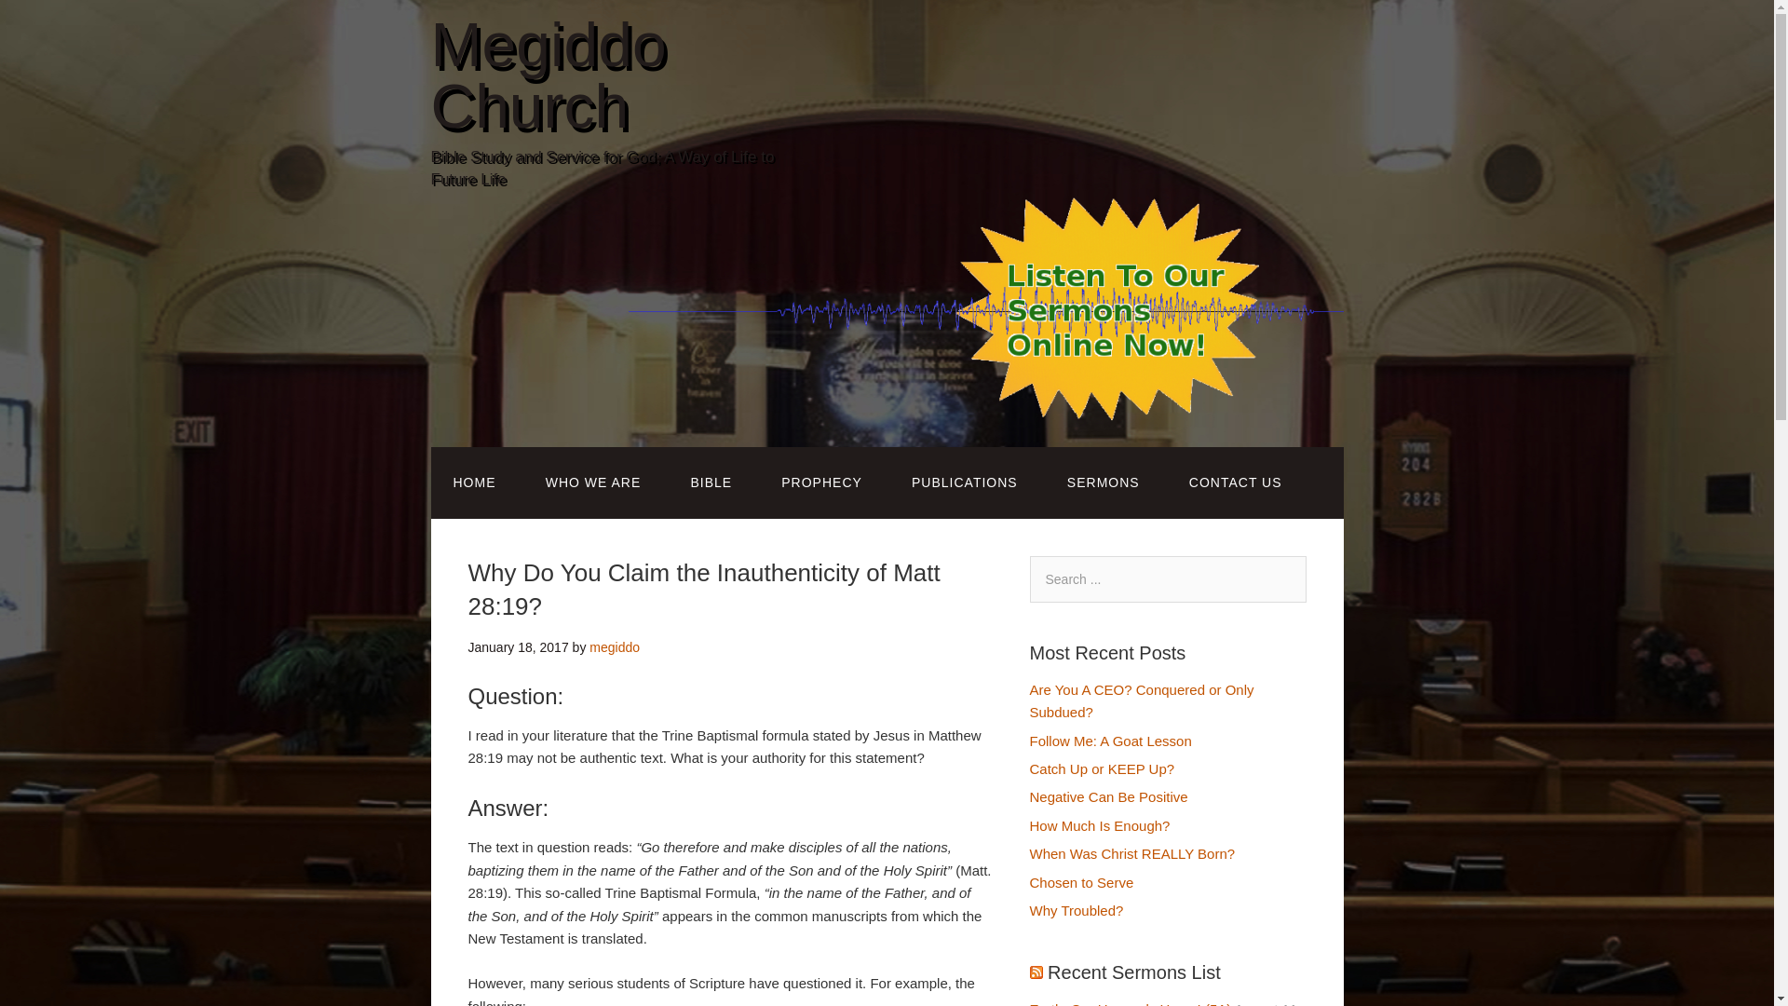  I want to click on How Much Is Enough?, so click(1100, 825).